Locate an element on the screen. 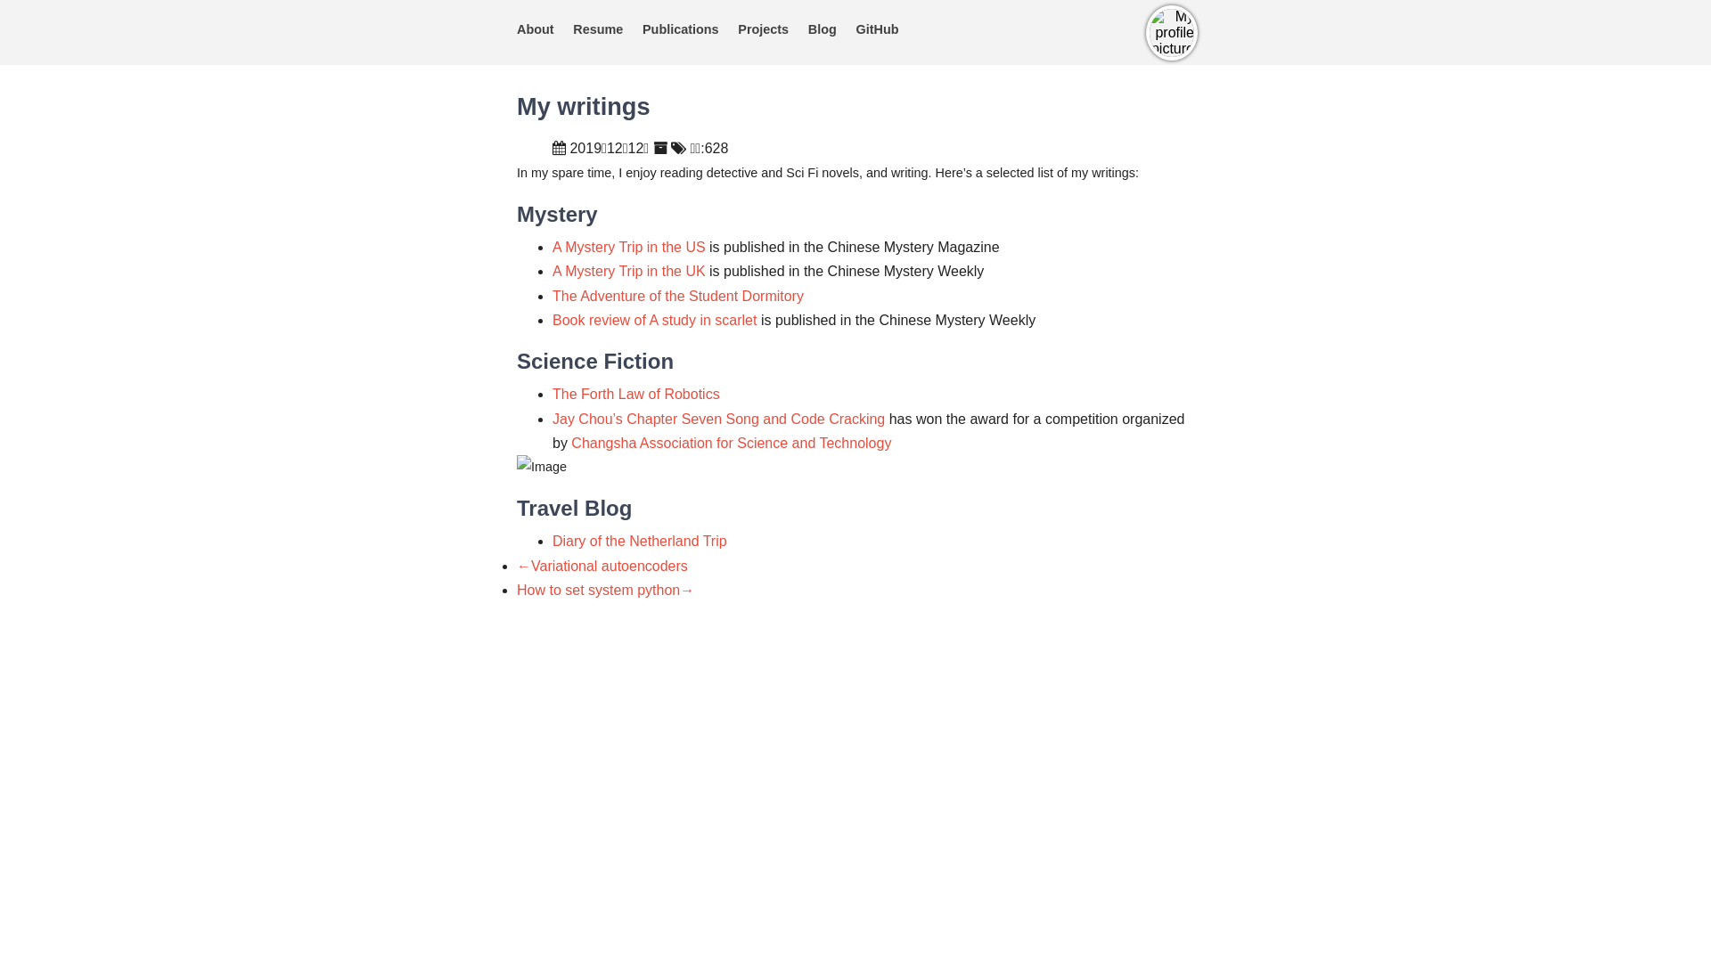 This screenshot has height=962, width=1711. The Adventure of the Student Dormitory is located at coordinates (678, 296).